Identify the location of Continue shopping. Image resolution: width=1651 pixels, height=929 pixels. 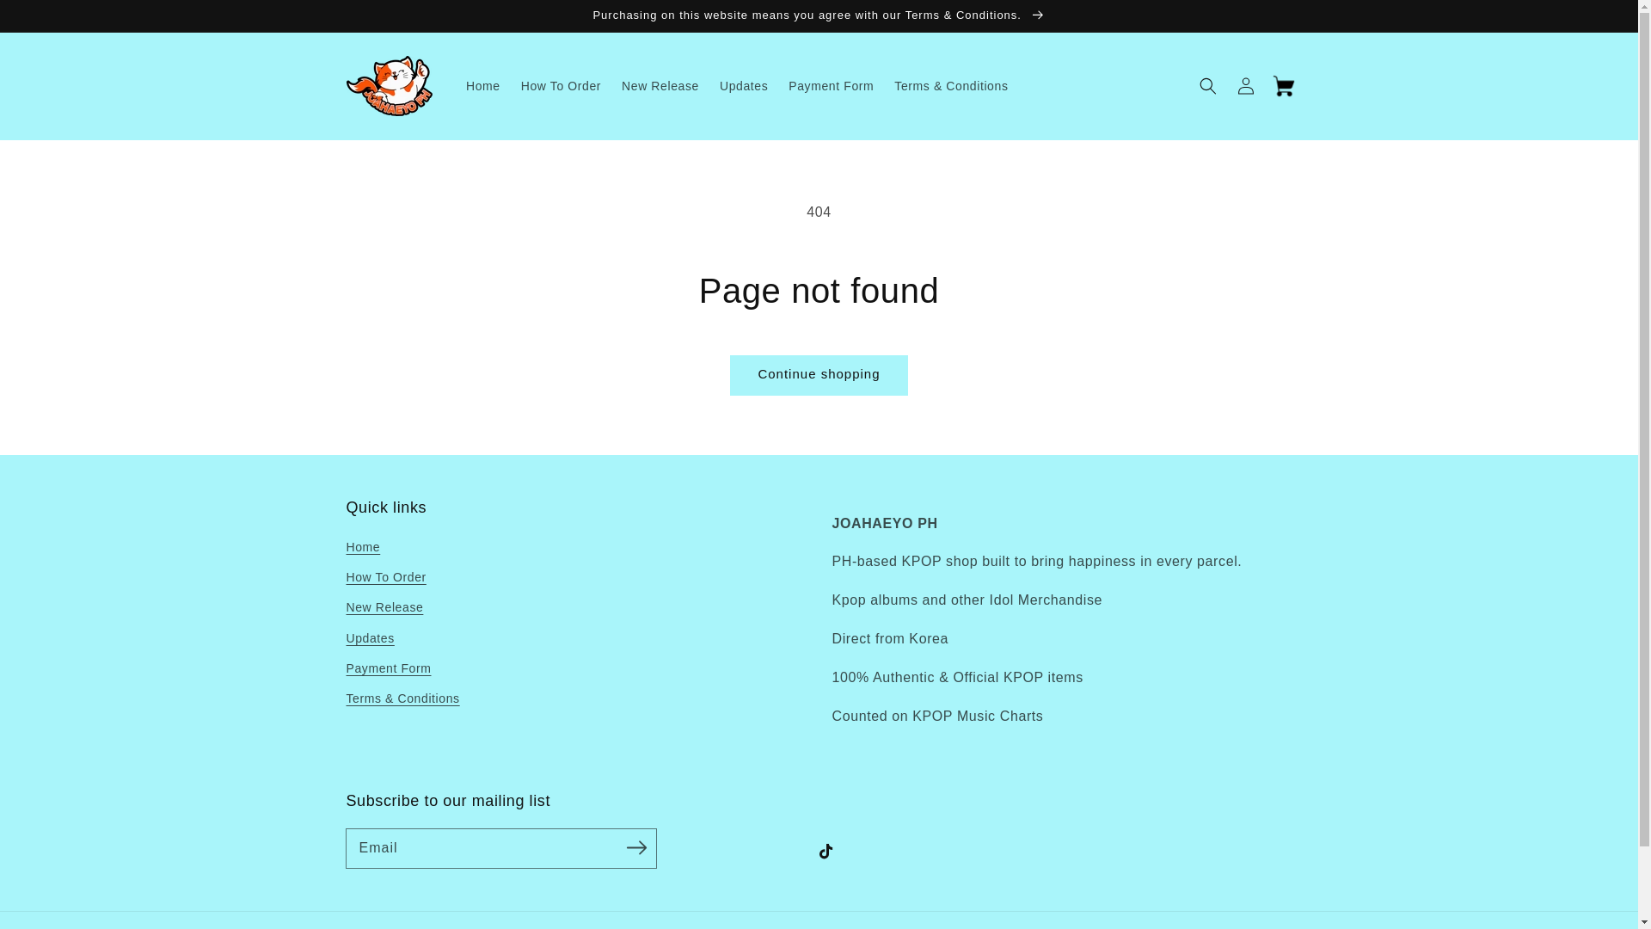
(819, 375).